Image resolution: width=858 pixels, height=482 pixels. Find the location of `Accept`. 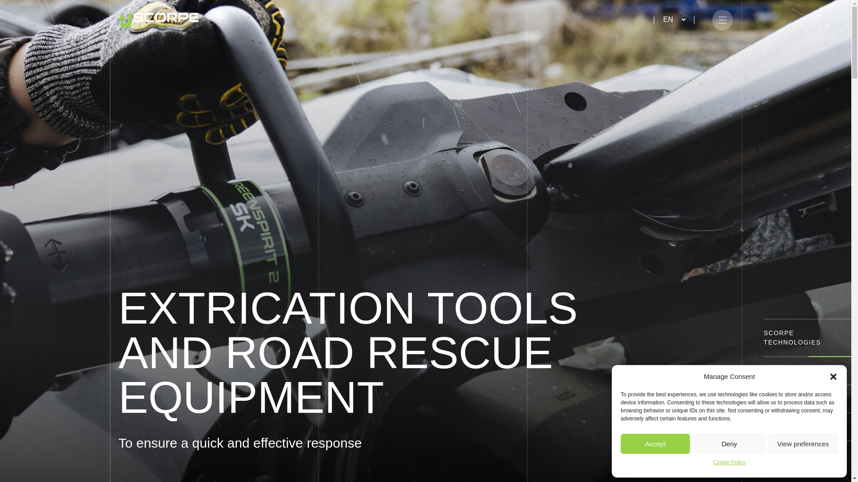

Accept is located at coordinates (655, 444).